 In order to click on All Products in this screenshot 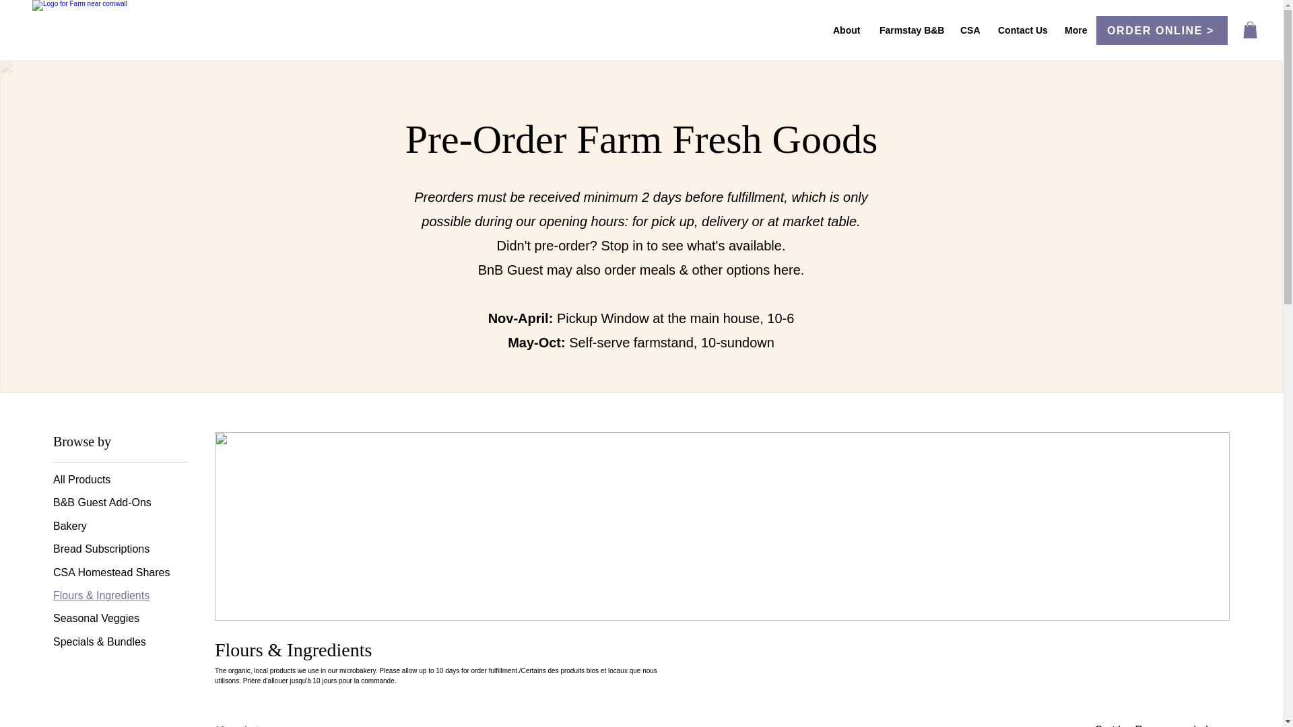, I will do `click(81, 479)`.